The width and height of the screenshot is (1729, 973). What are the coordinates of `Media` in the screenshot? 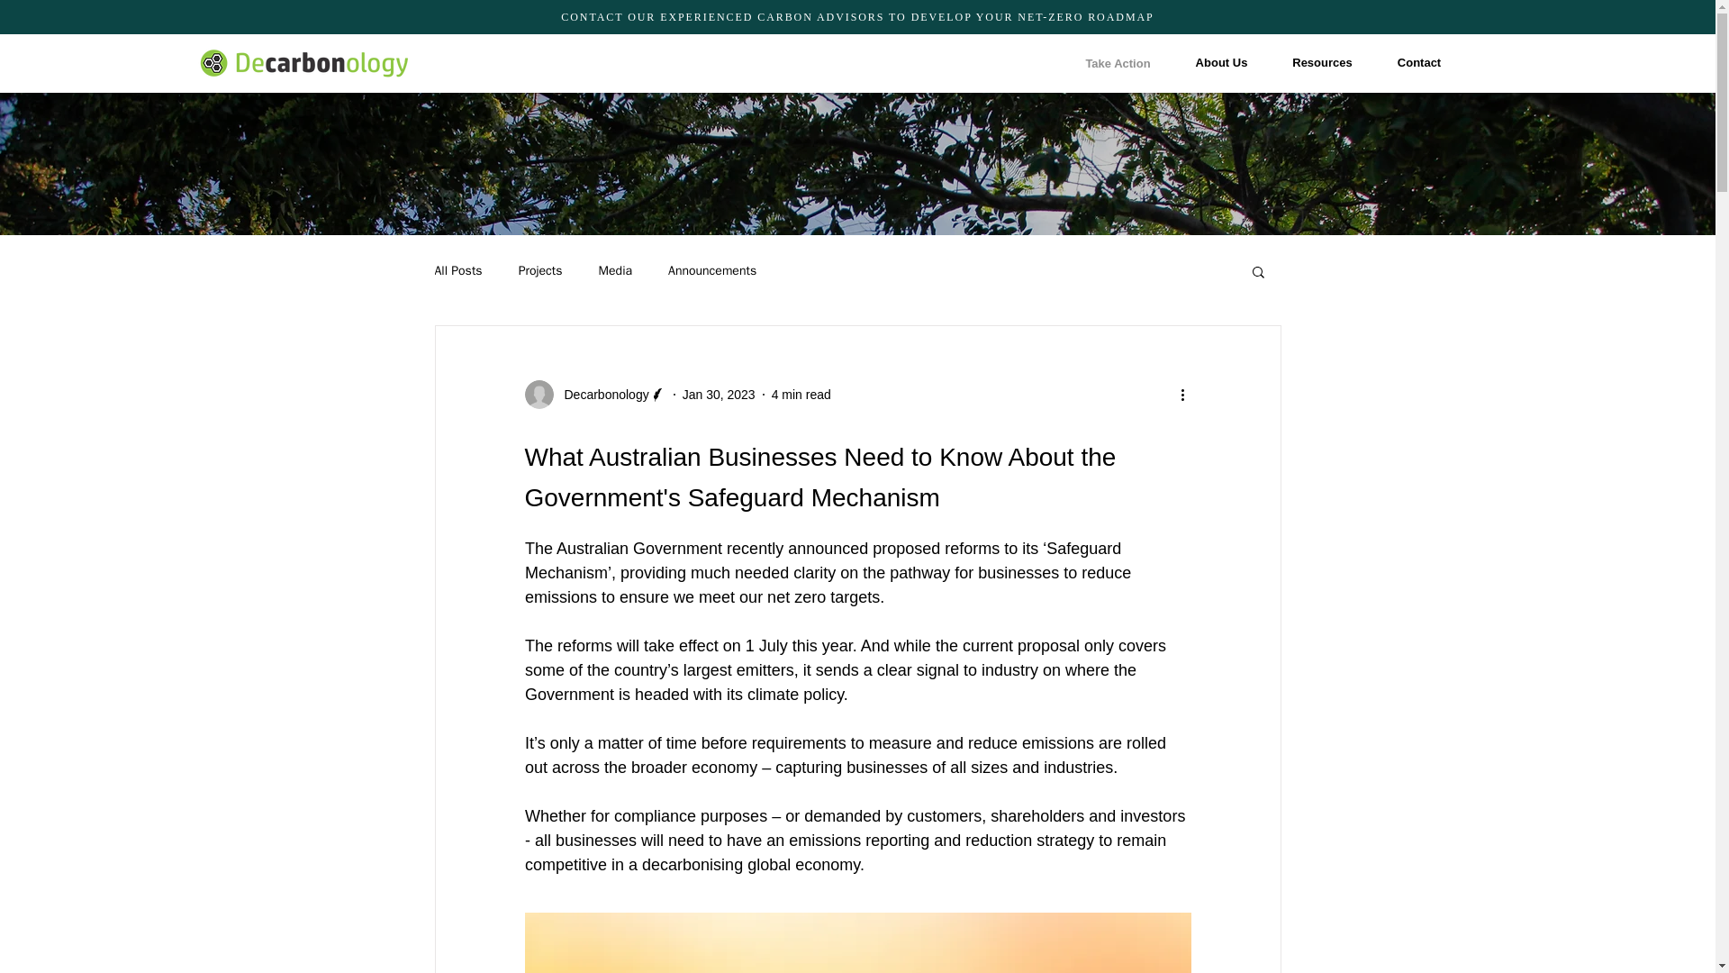 It's located at (615, 270).